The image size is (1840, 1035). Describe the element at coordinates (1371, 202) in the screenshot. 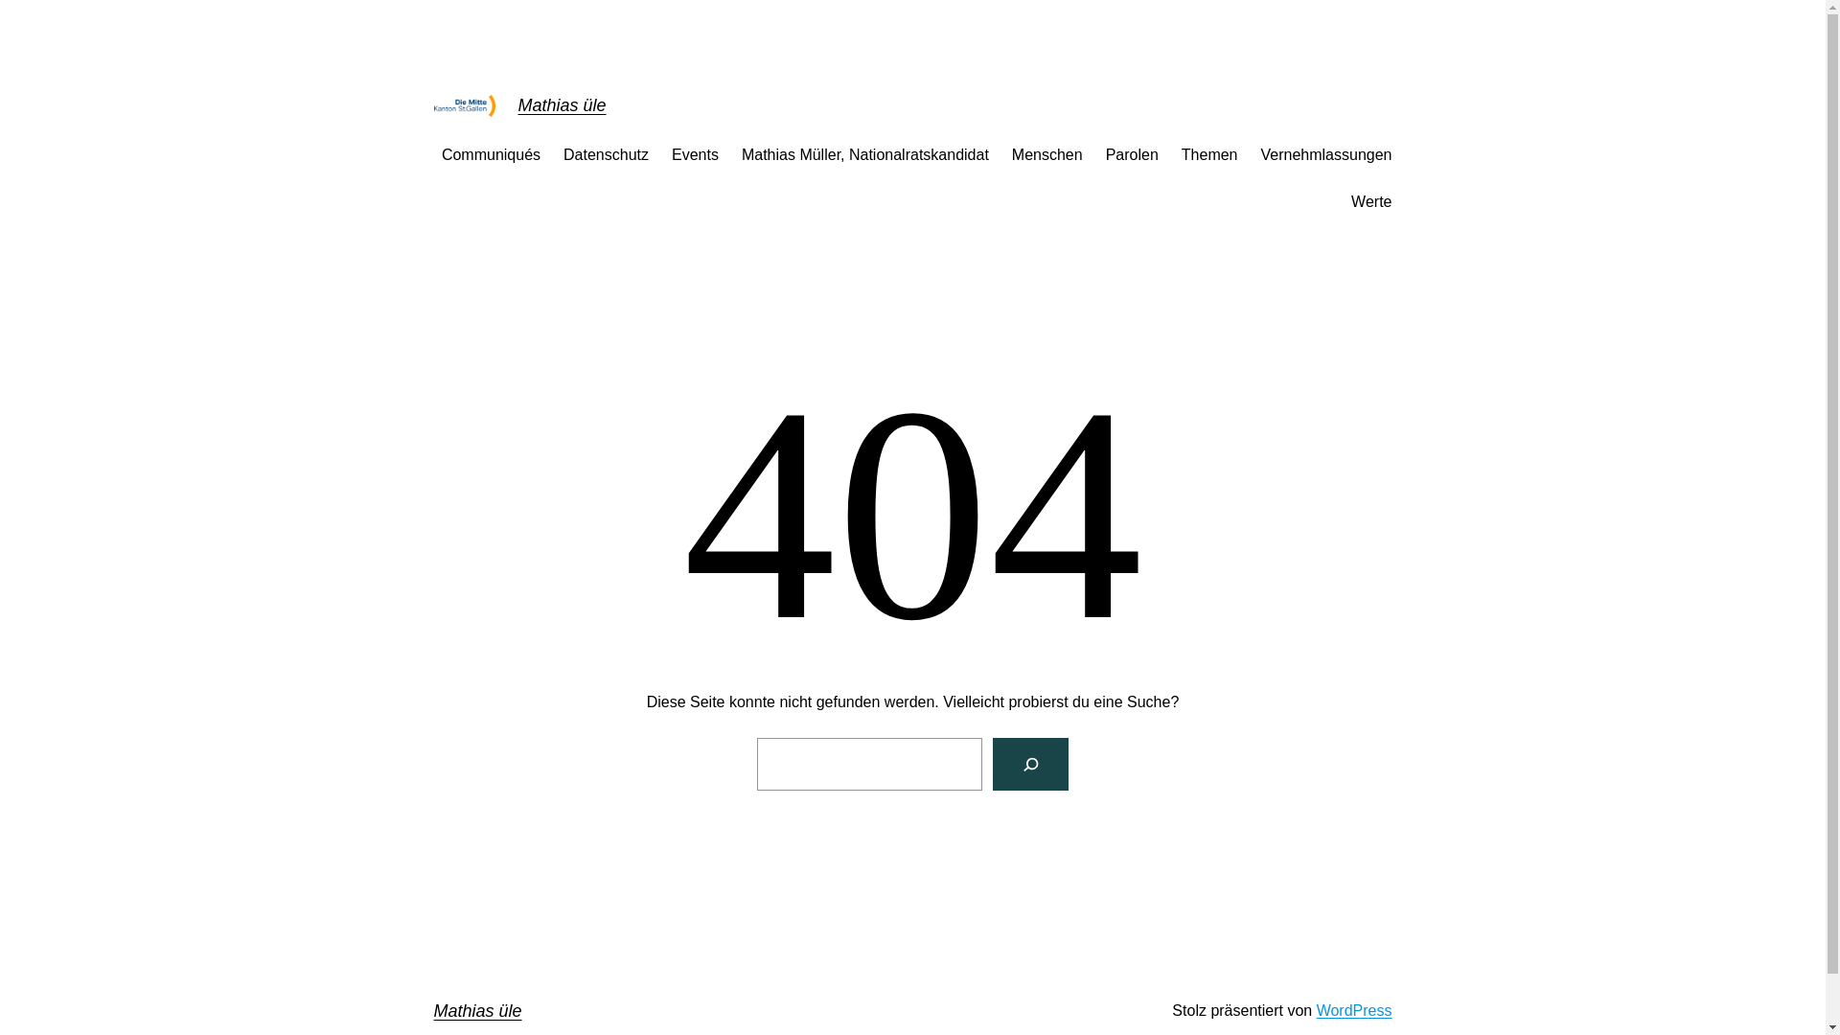

I see `Werte` at that location.